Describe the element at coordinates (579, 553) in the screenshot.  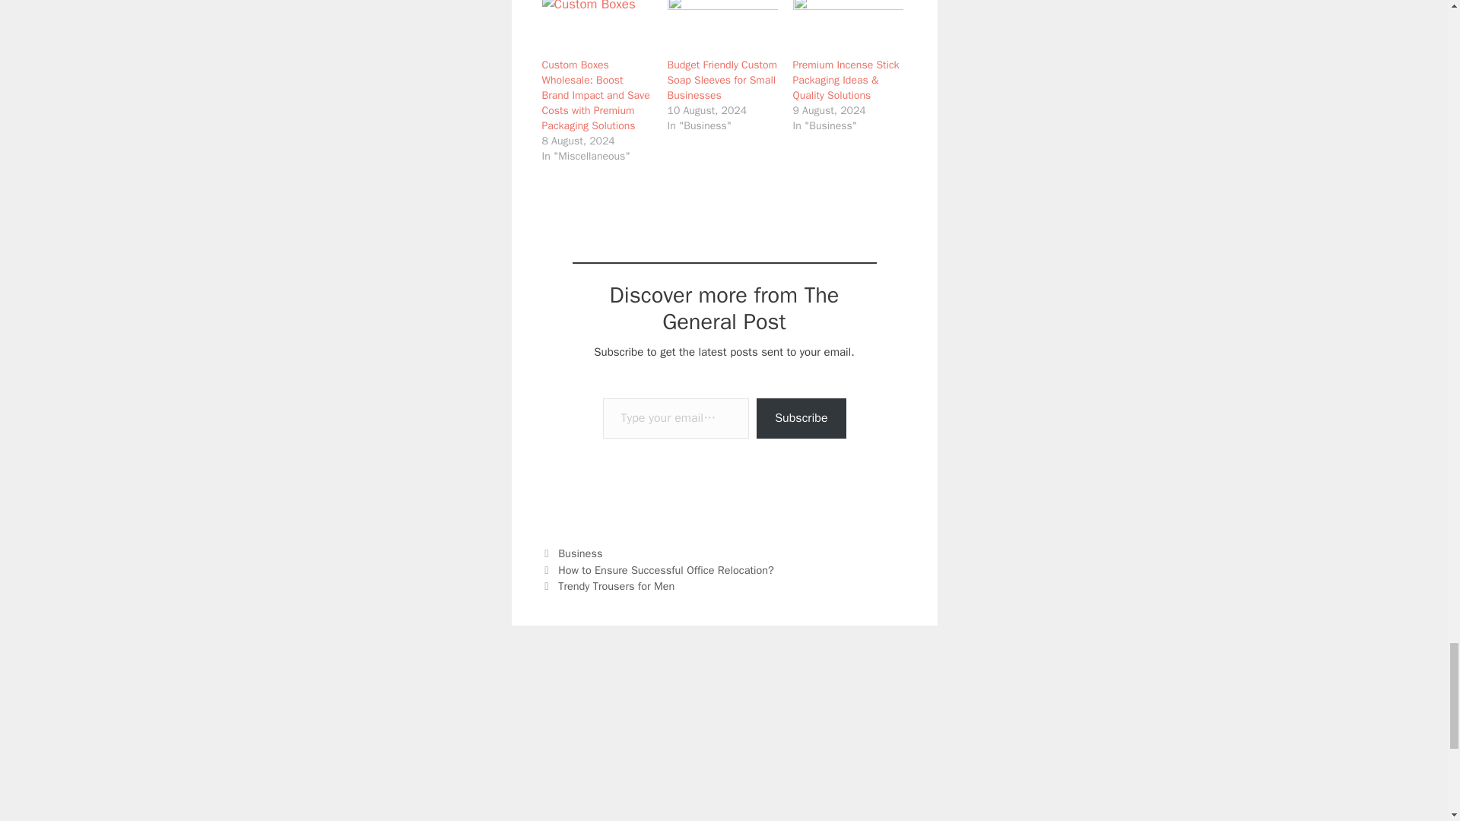
I see `Business` at that location.